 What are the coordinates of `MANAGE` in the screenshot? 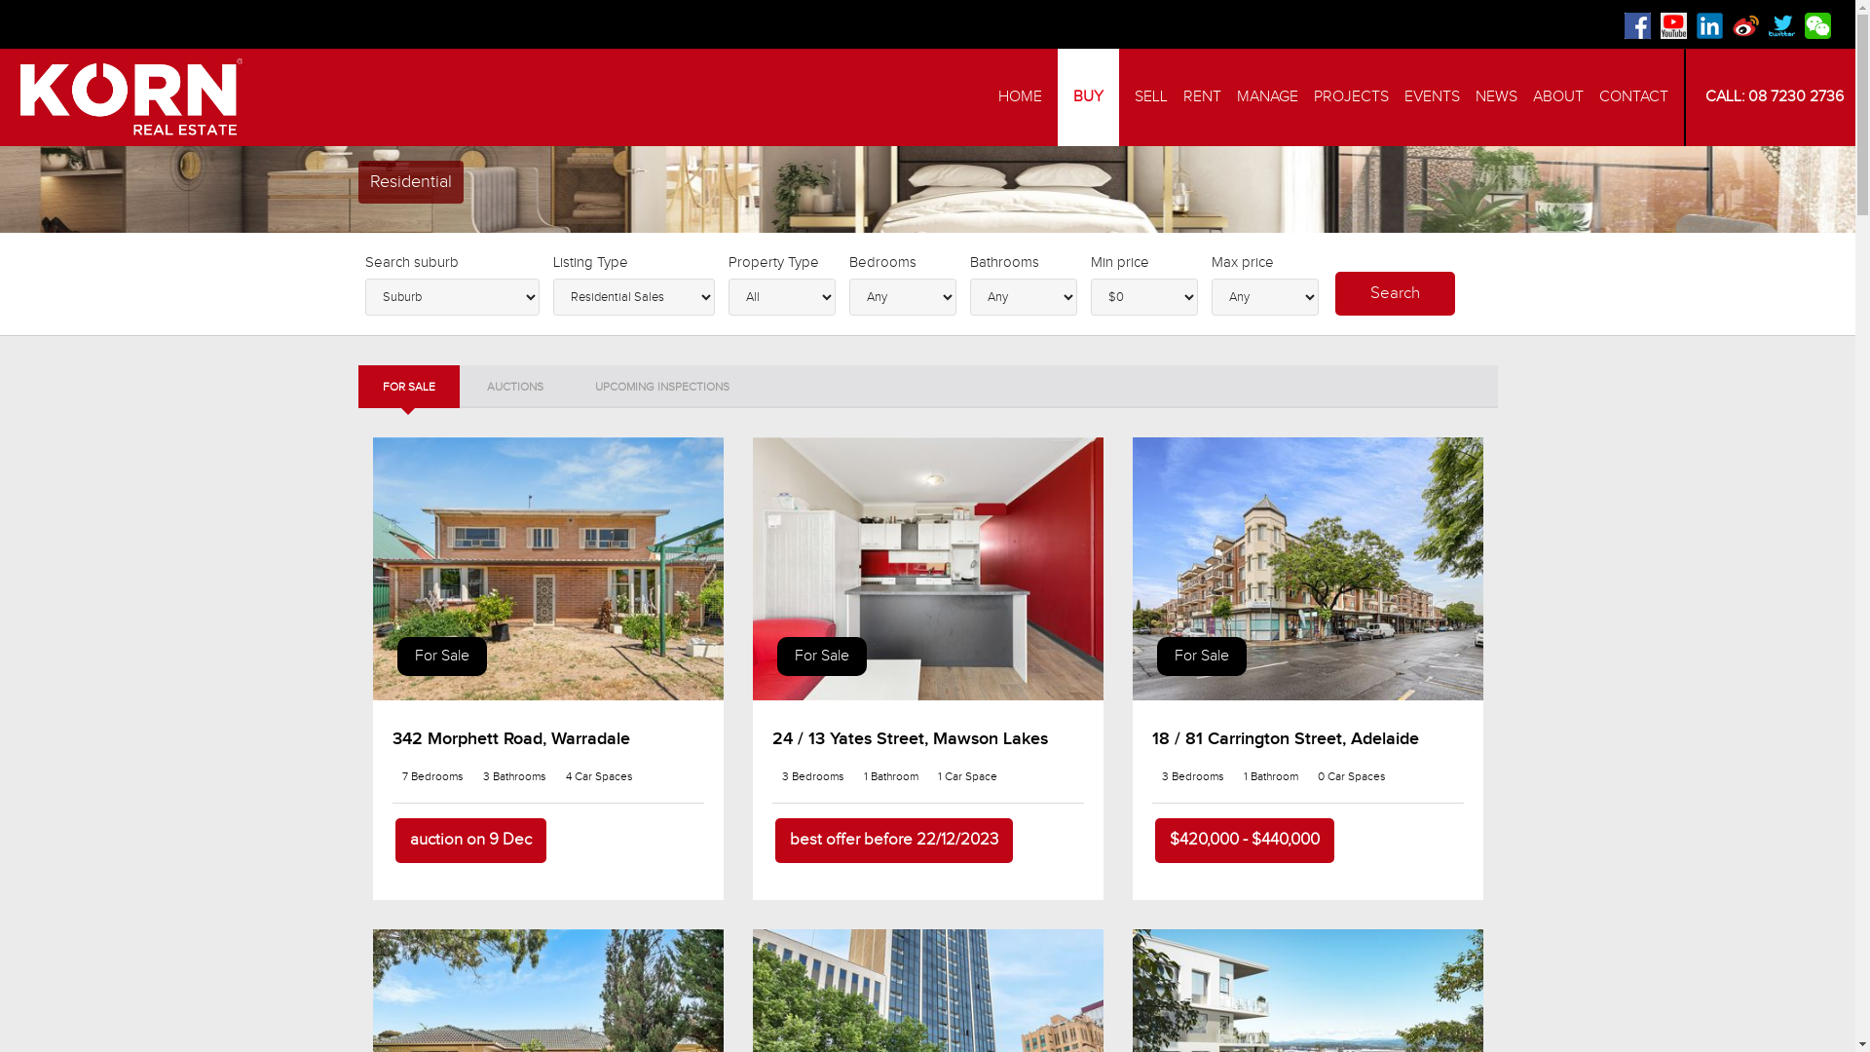 It's located at (1268, 97).